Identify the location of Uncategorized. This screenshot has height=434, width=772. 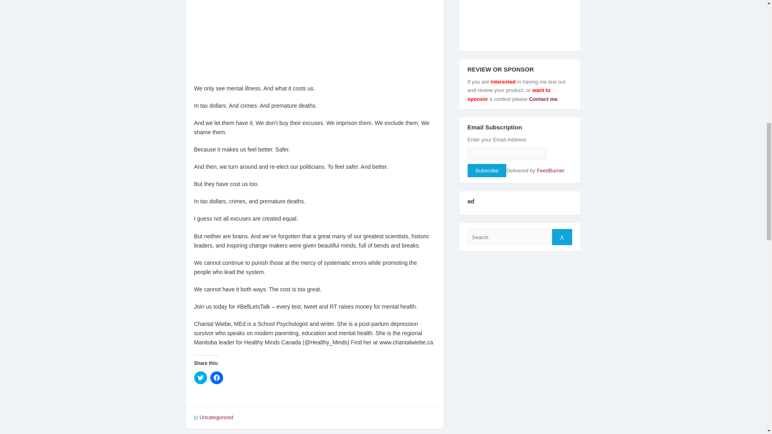
(216, 417).